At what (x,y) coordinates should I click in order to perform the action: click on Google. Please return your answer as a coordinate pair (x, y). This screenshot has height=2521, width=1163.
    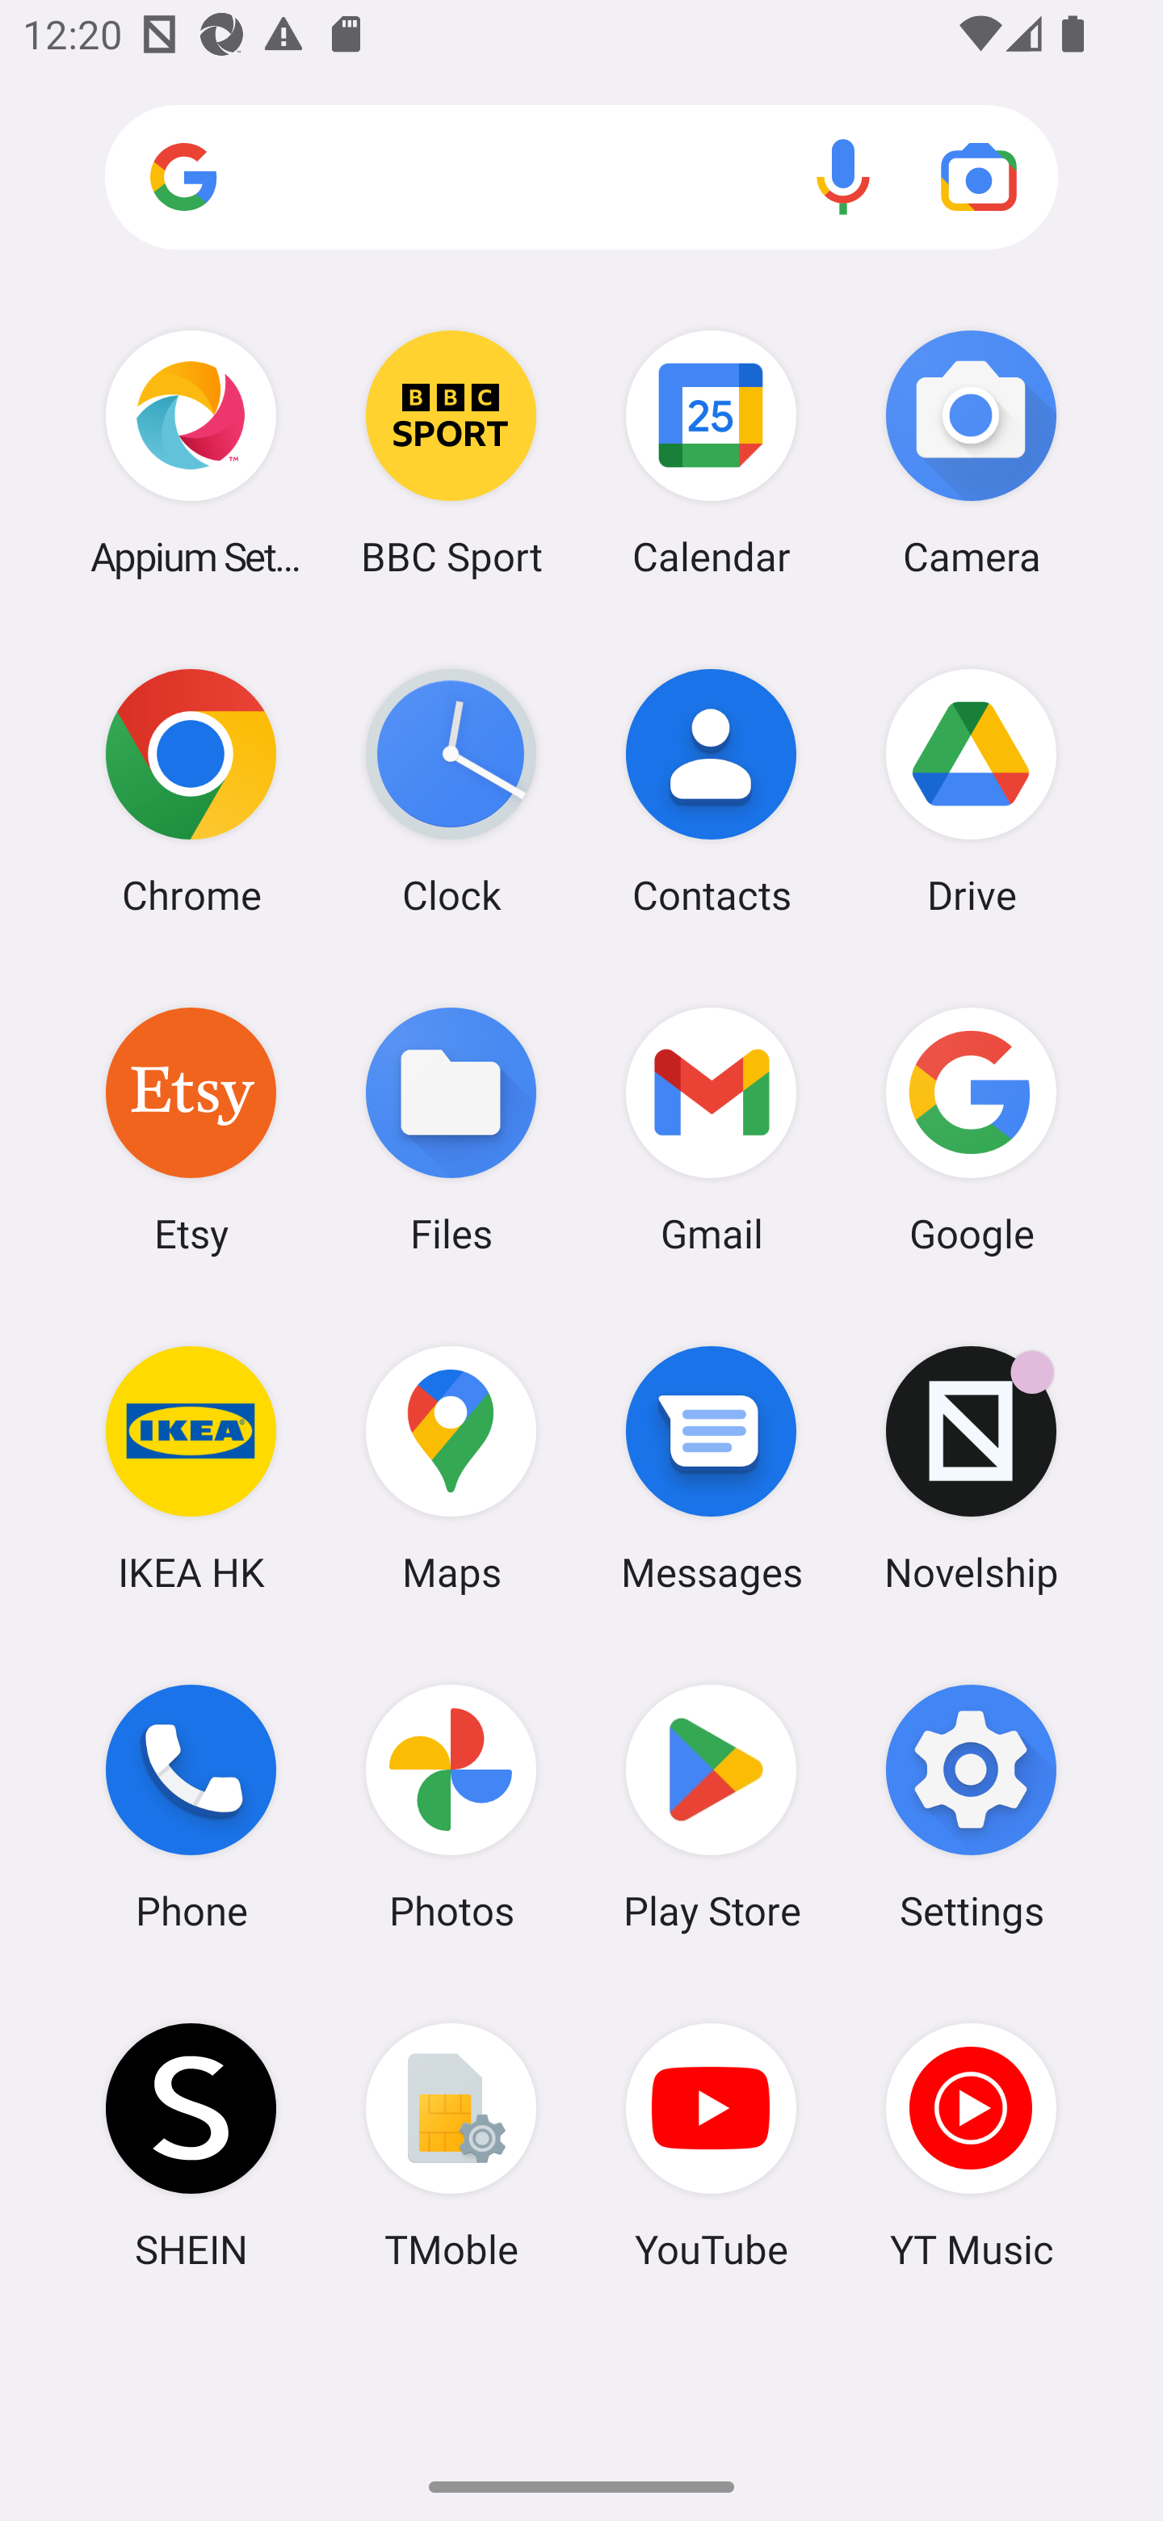
    Looking at the image, I should click on (971, 1129).